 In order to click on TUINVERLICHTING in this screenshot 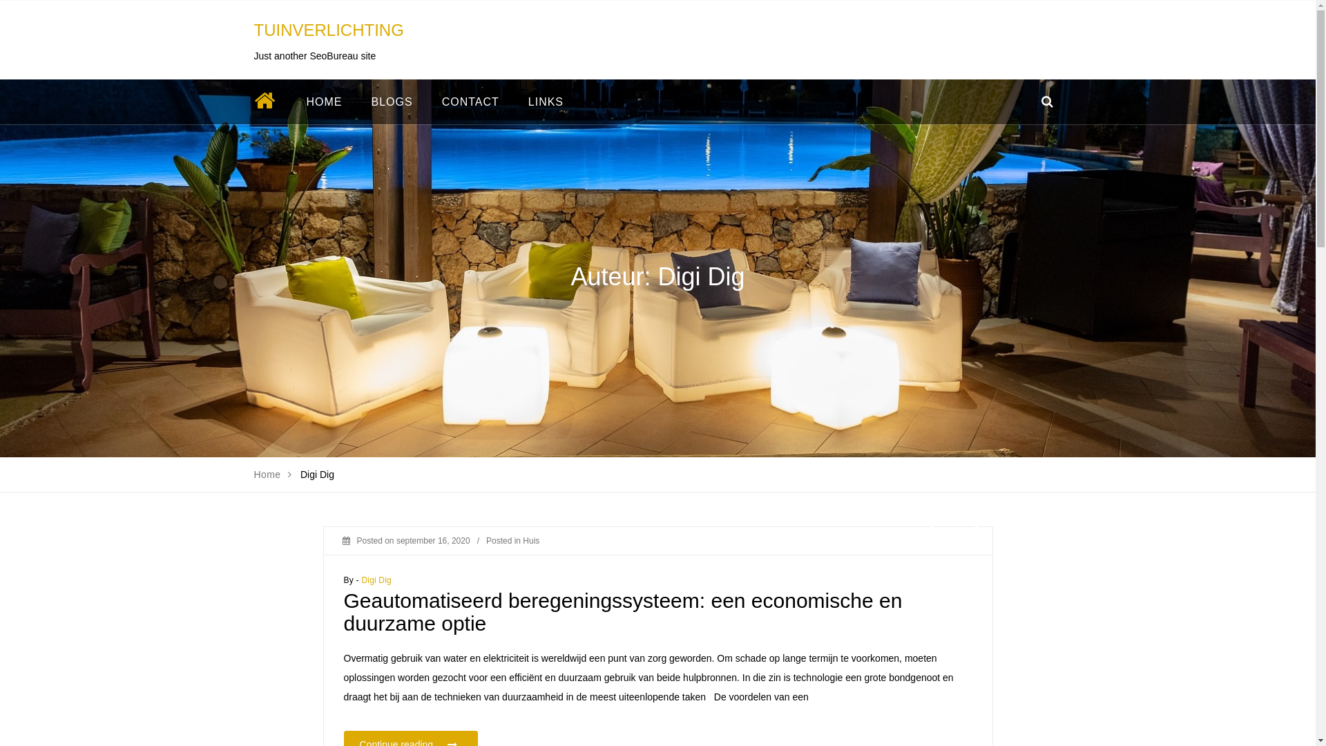, I will do `click(329, 30)`.